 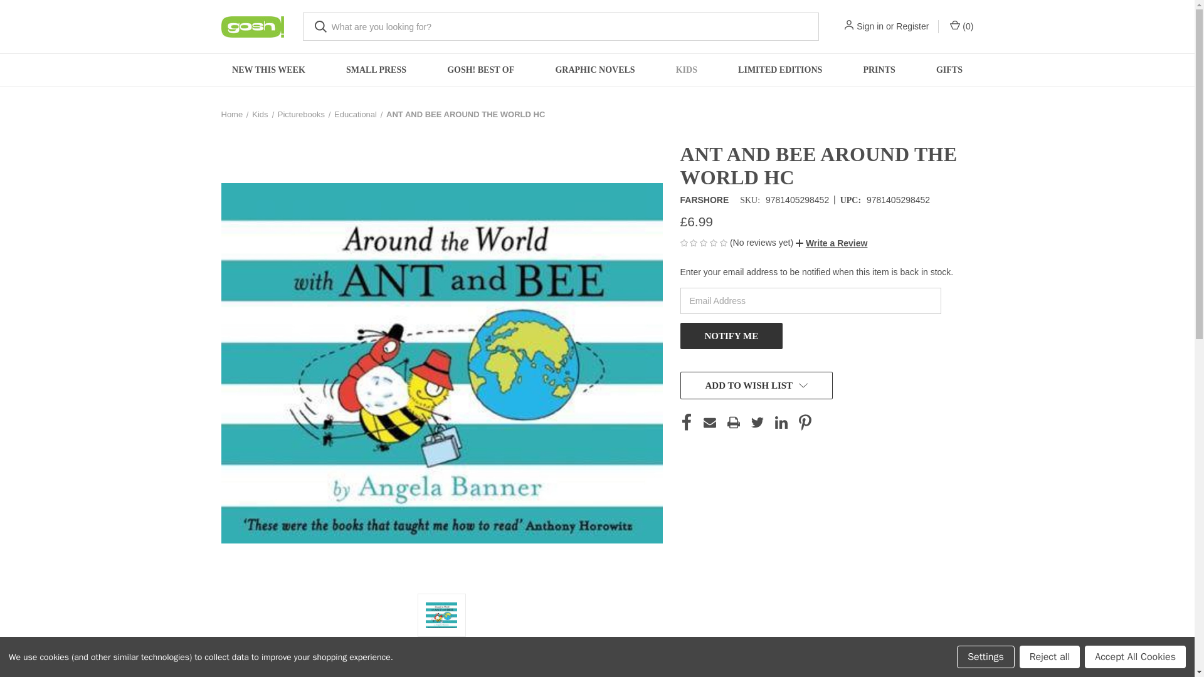 I want to click on GOSH! BEST OF, so click(x=480, y=70).